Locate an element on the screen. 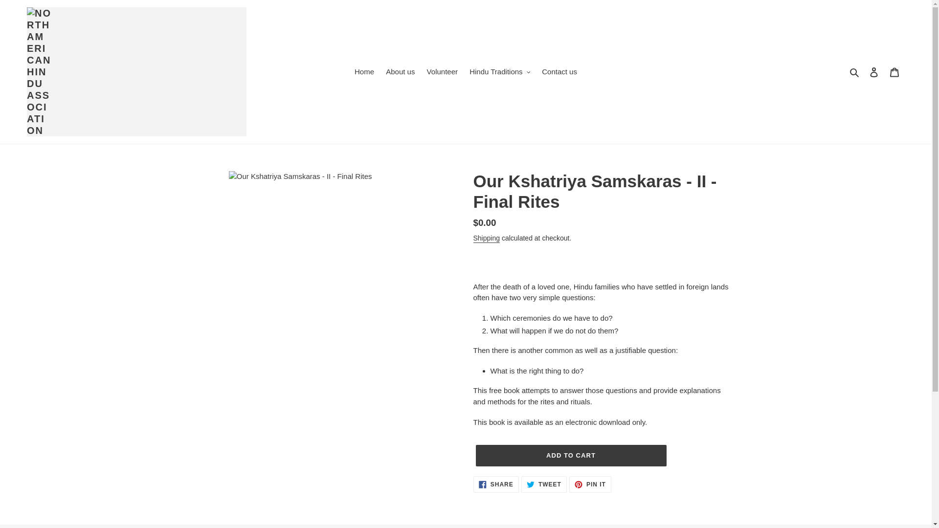 This screenshot has height=528, width=939. Cart is located at coordinates (496, 484).